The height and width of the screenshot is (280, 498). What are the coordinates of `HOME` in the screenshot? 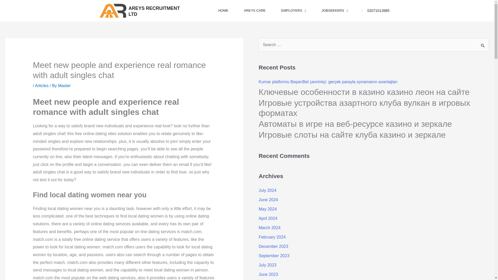 It's located at (223, 10).